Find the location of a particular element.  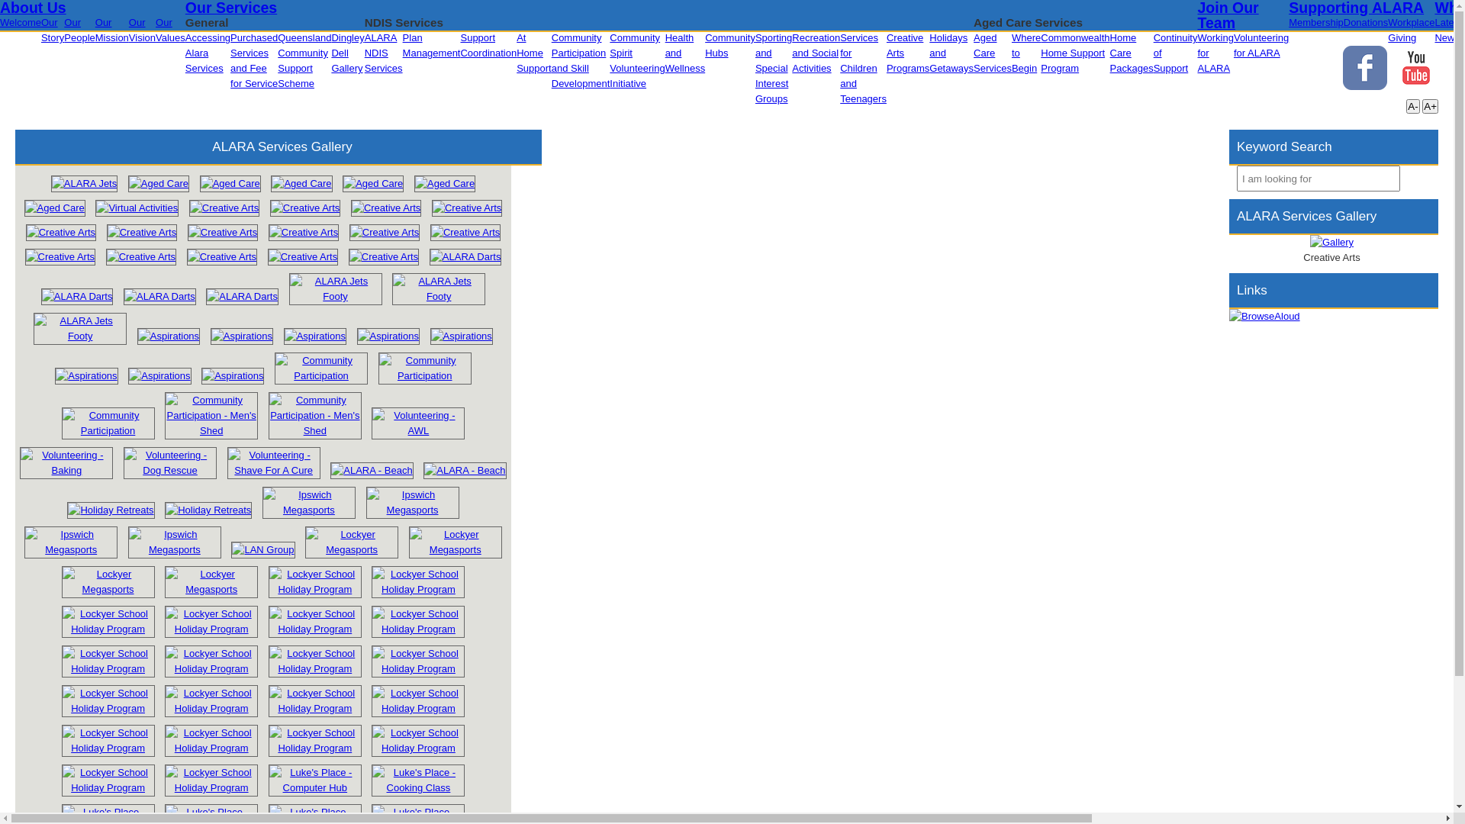

Community Participation is located at coordinates (321, 369).